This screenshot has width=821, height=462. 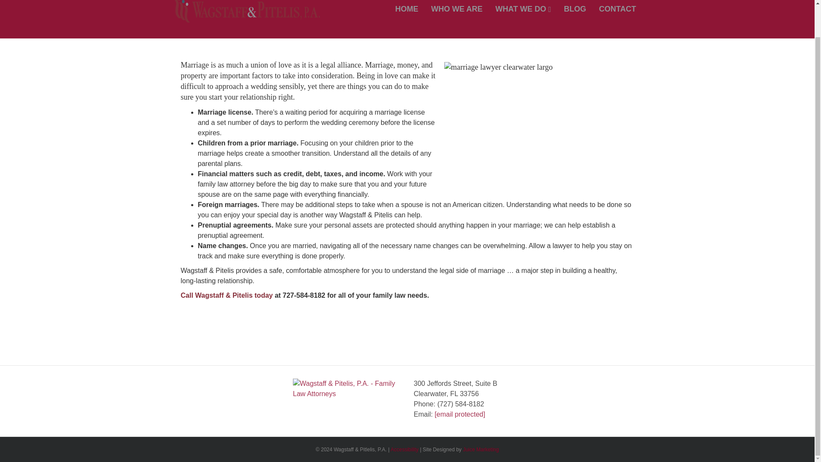 What do you see at coordinates (523, 10) in the screenshot?
I see `WHAT WE DO` at bounding box center [523, 10].